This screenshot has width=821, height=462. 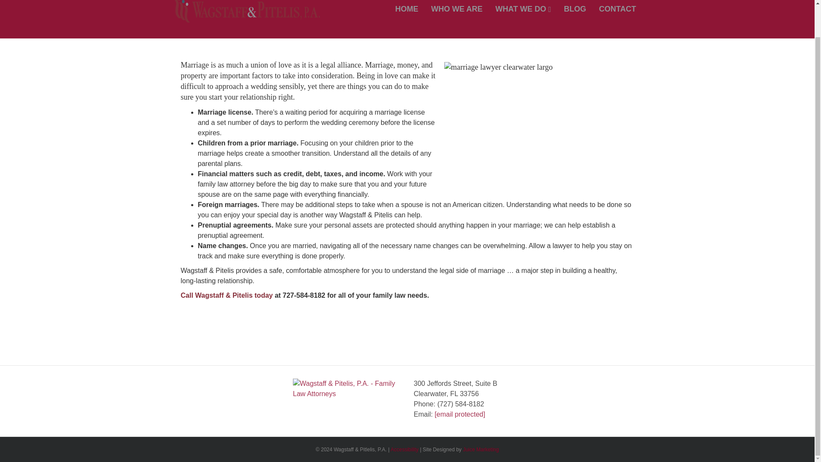 What do you see at coordinates (523, 10) in the screenshot?
I see `WHAT WE DO` at bounding box center [523, 10].